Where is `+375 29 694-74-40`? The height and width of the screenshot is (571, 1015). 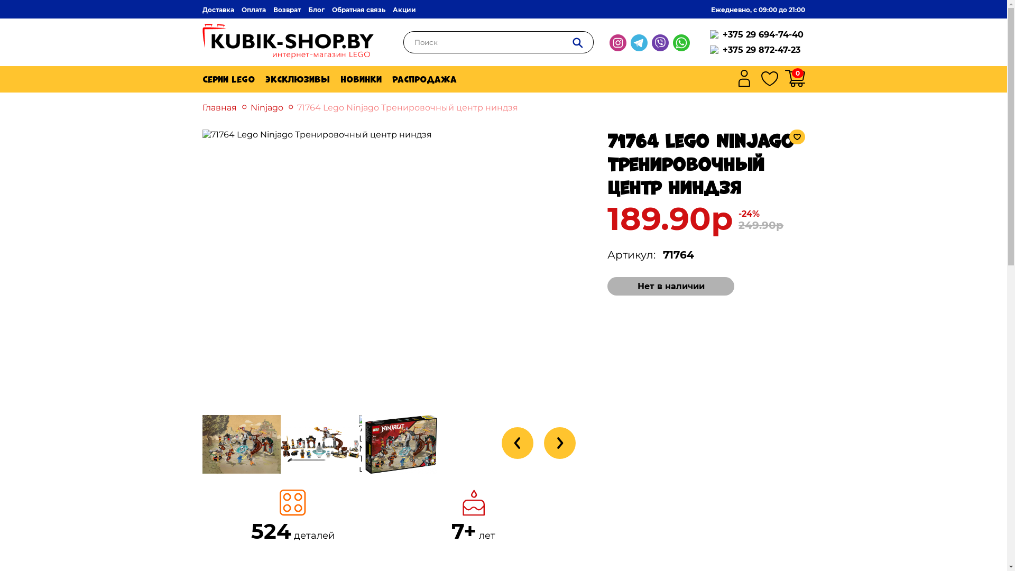
+375 29 694-74-40 is located at coordinates (762, 35).